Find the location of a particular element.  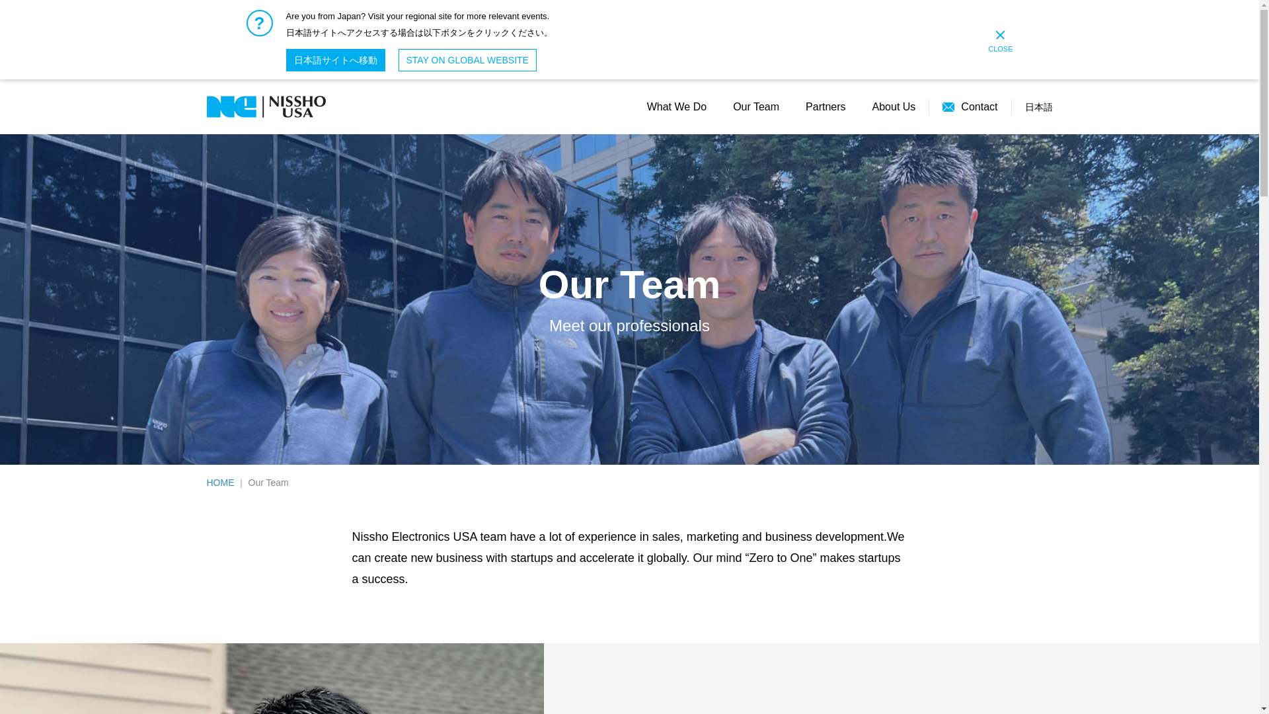

Contact is located at coordinates (970, 107).